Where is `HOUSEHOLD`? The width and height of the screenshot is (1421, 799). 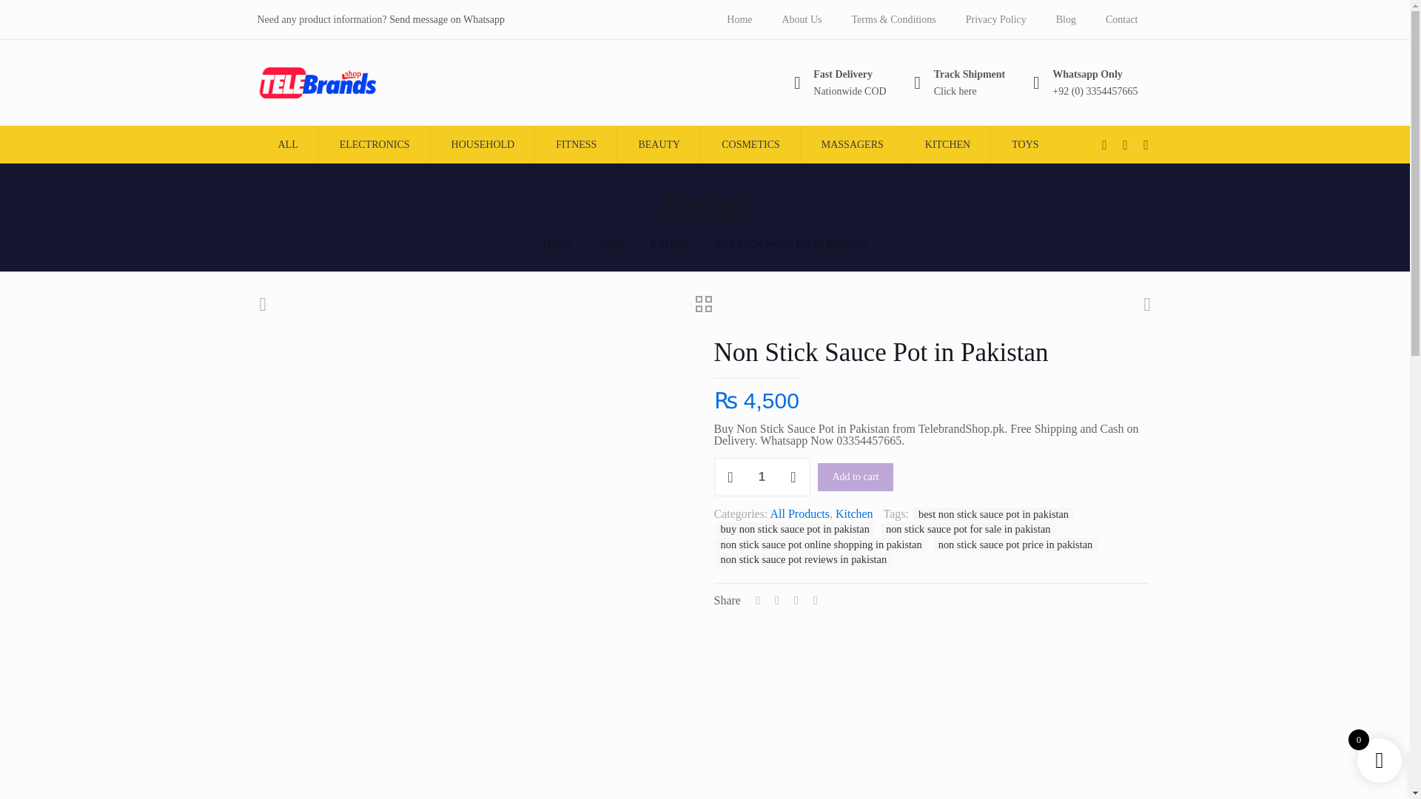 HOUSEHOLD is located at coordinates (483, 144).